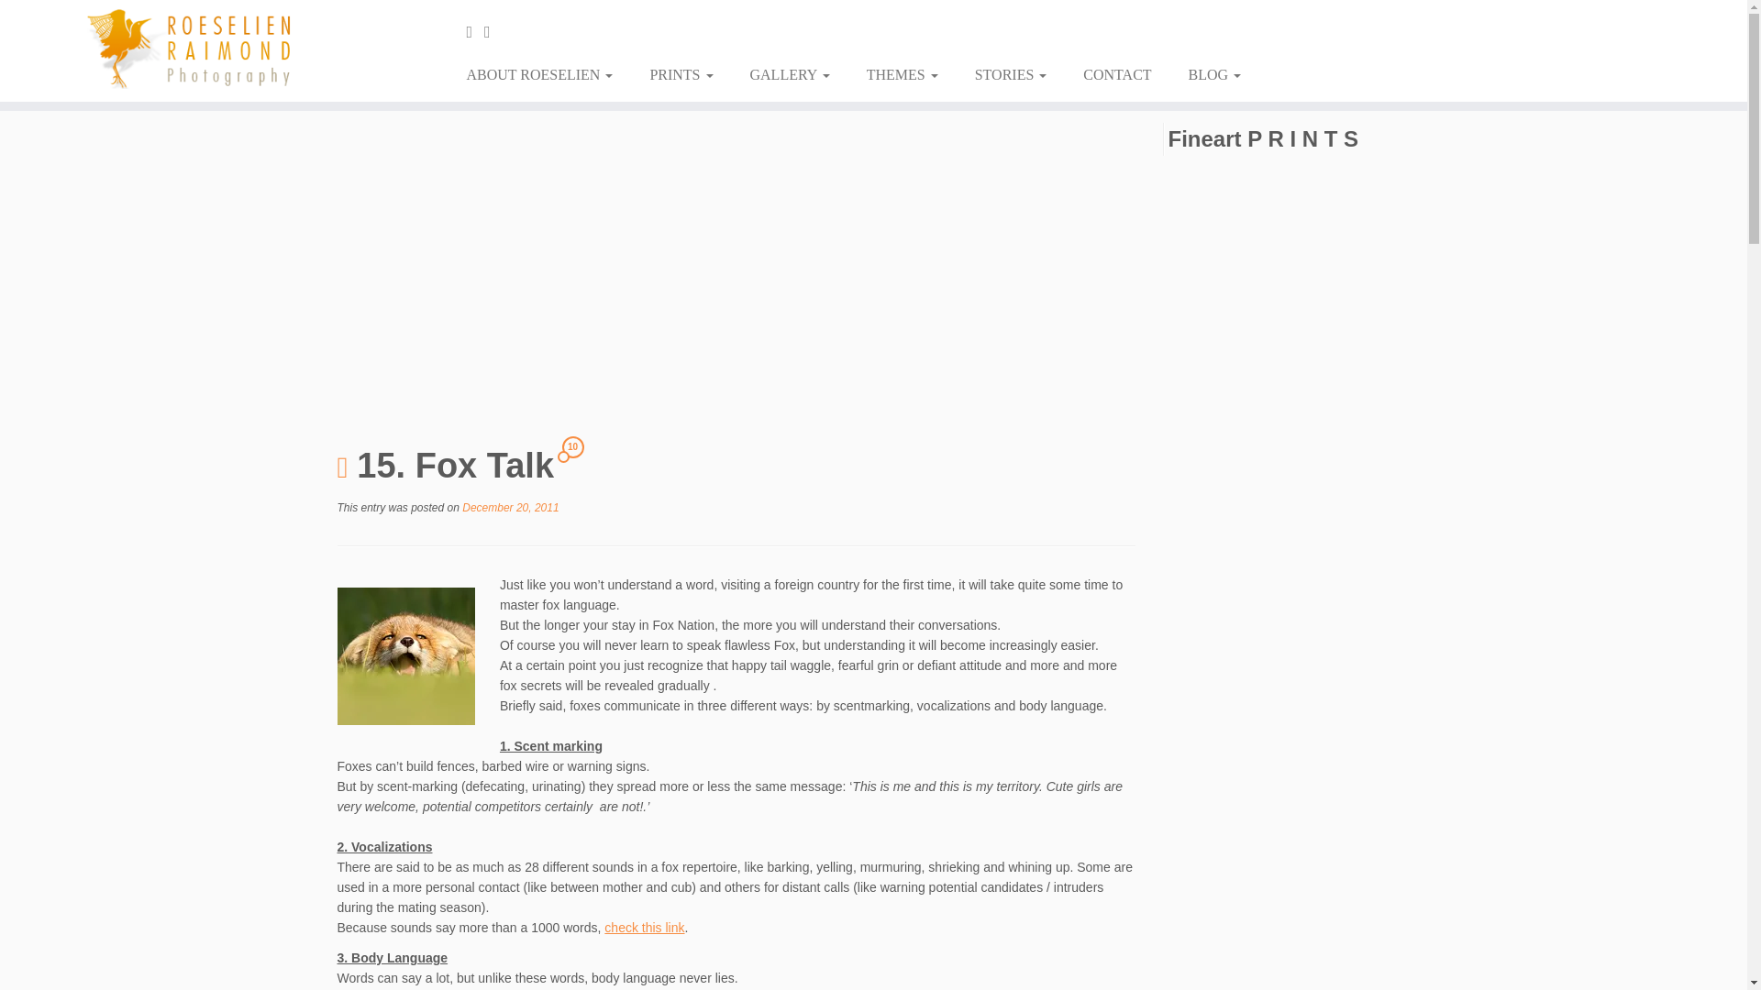 Image resolution: width=1761 pixels, height=990 pixels. What do you see at coordinates (791, 75) in the screenshot?
I see `GALLERY` at bounding box center [791, 75].